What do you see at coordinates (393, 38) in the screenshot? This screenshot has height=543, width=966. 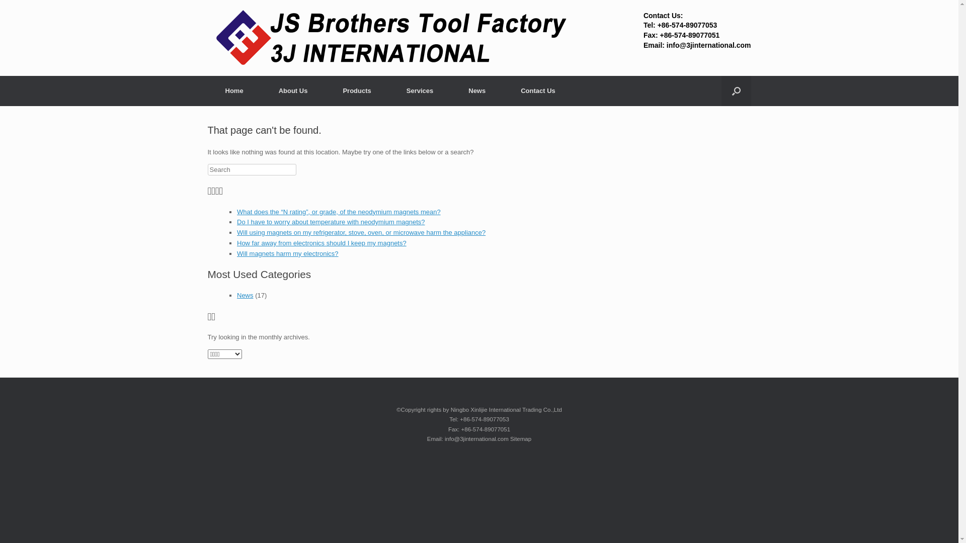 I see `Ningbo Xinlijie International Trading Co.,Ltd` at bounding box center [393, 38].